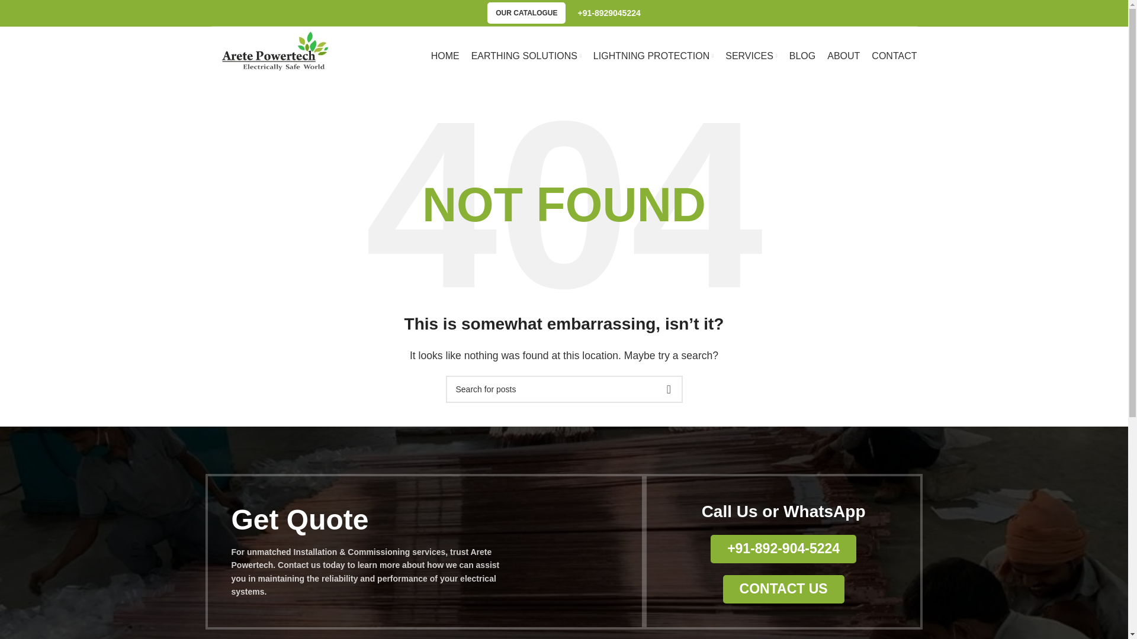  Describe the element at coordinates (668, 389) in the screenshot. I see `SEARCH` at that location.